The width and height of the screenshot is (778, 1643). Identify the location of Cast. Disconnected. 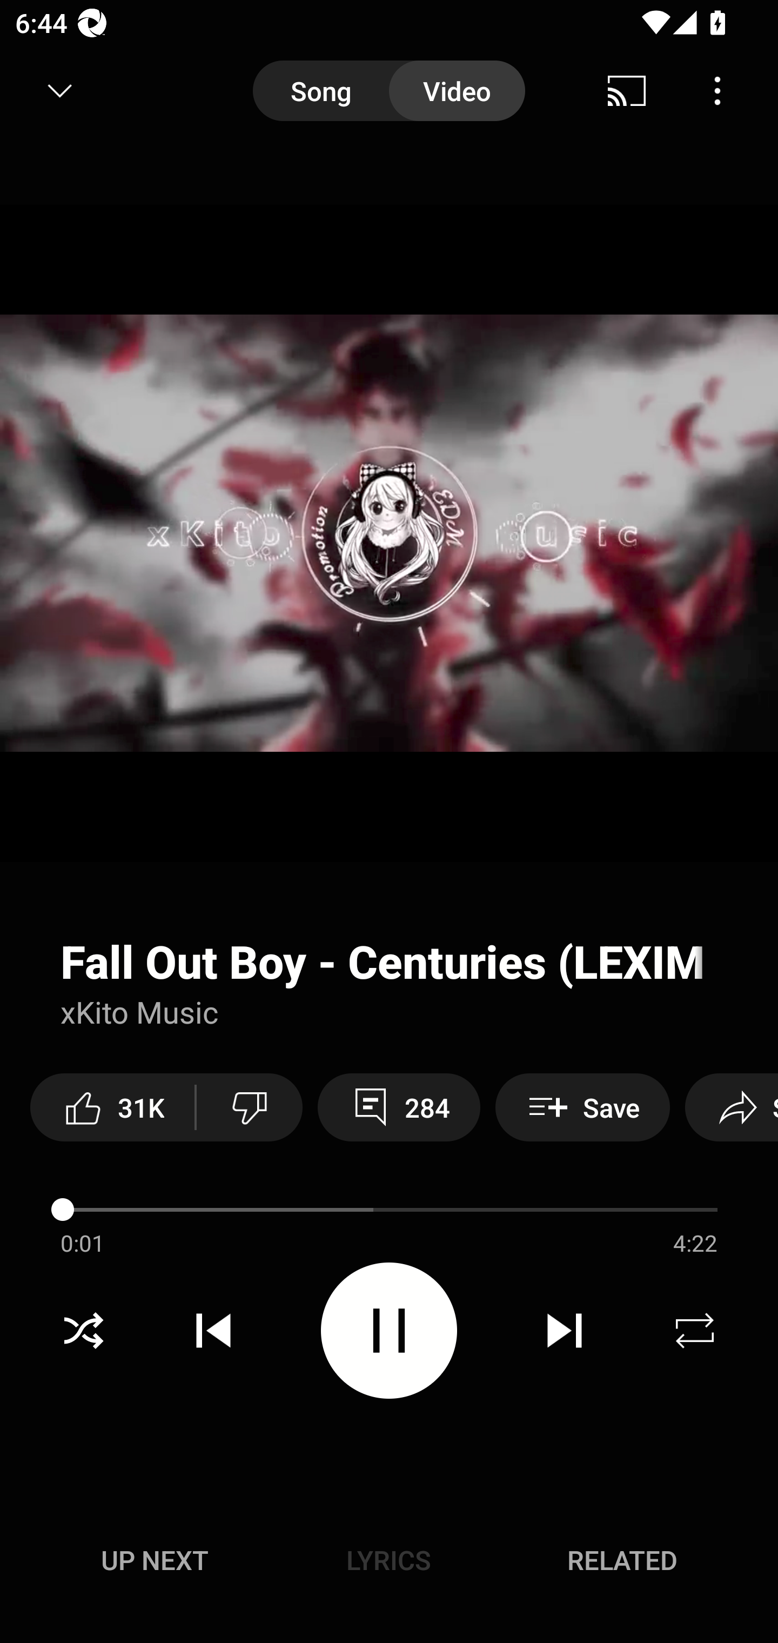
(627, 91).